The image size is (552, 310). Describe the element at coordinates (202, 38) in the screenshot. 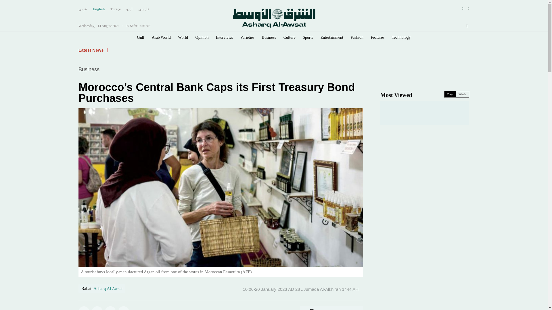

I see `Opinion` at that location.